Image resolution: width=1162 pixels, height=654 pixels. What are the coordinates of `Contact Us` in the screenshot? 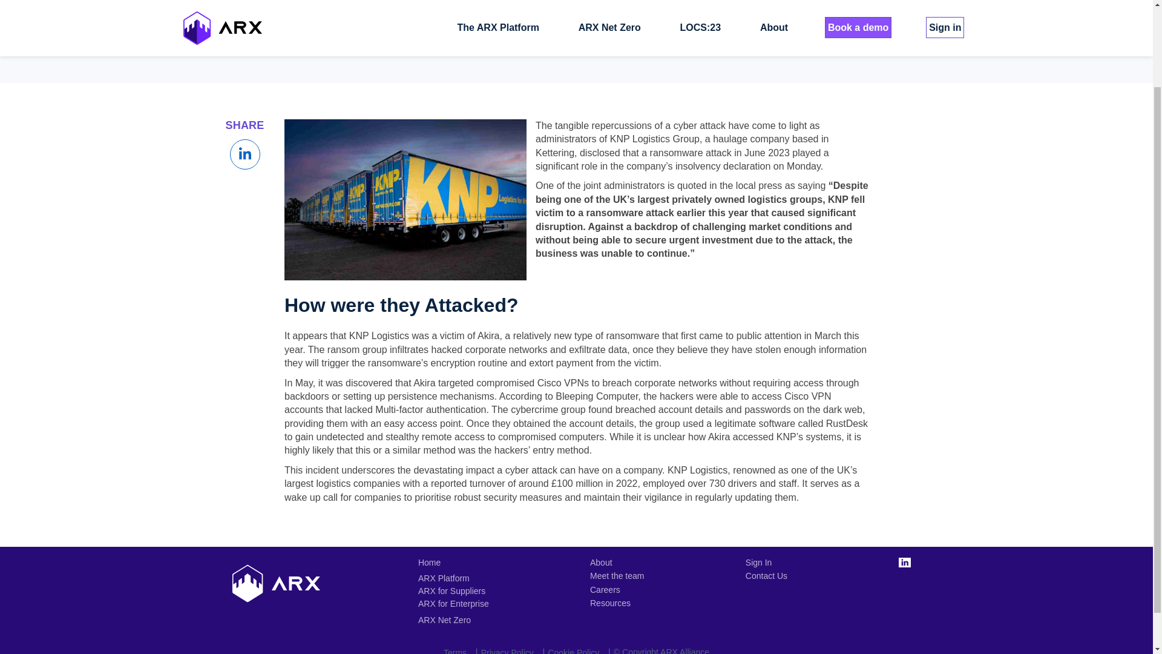 It's located at (766, 575).